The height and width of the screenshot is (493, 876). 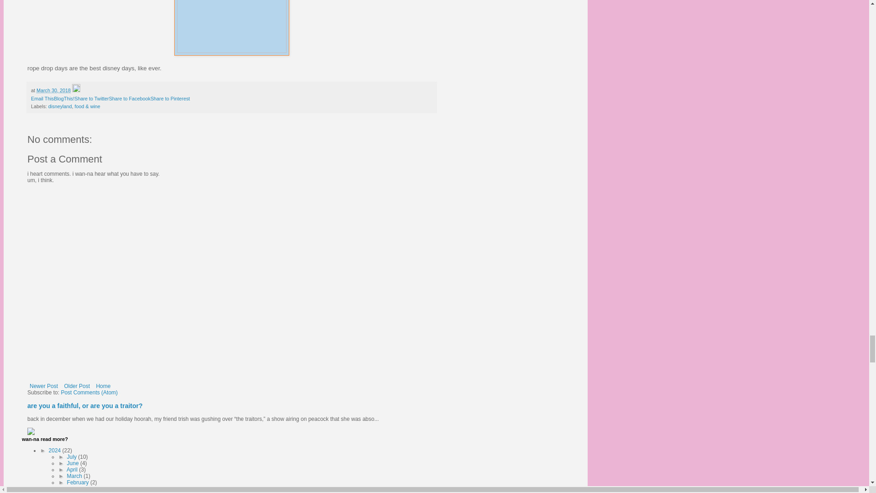 I want to click on Older Post, so click(x=77, y=386).